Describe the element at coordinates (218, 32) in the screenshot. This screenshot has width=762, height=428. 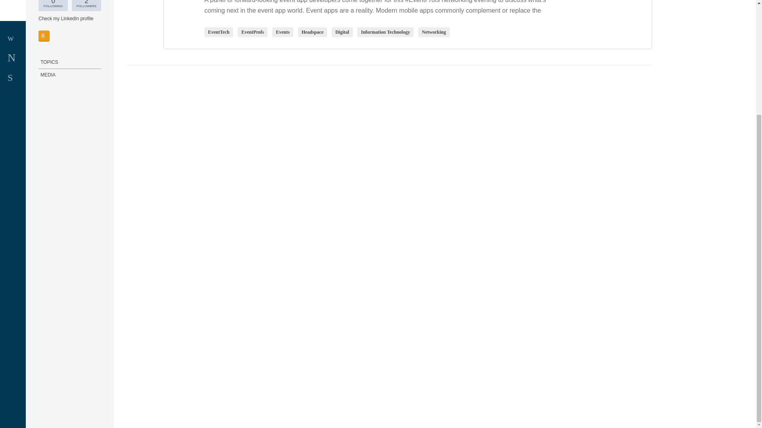
I see `EventTech` at that location.